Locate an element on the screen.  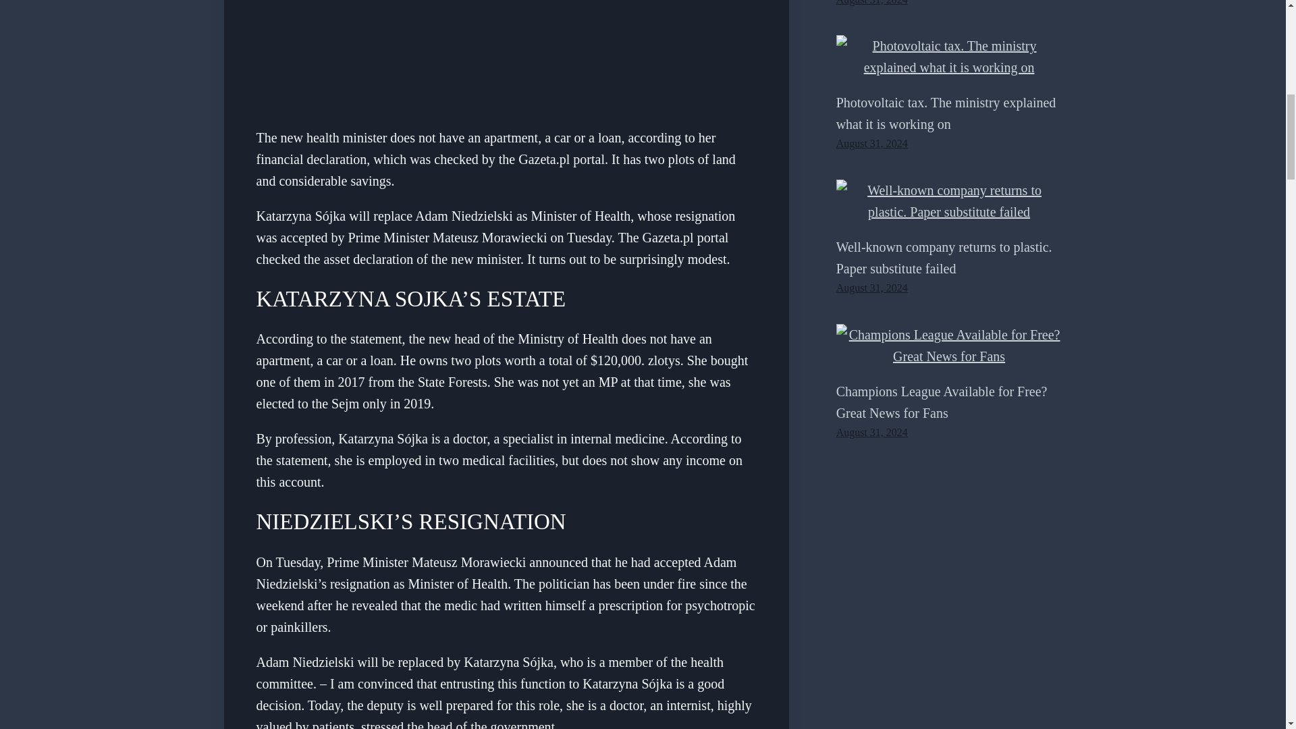
August 31, 2024 is located at coordinates (872, 3).